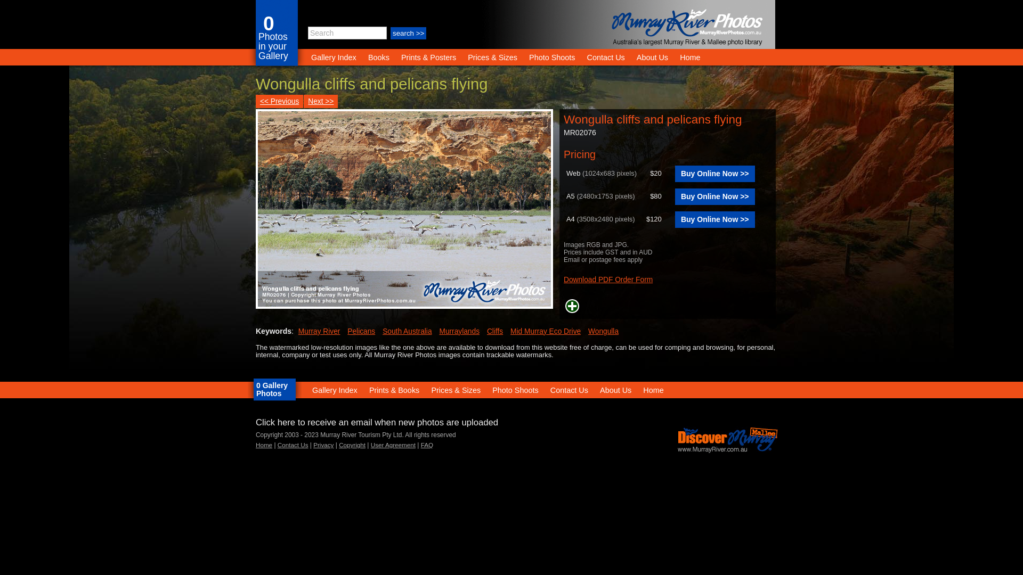 This screenshot has width=1023, height=575. Describe the element at coordinates (323, 445) in the screenshot. I see `Privacy` at that location.